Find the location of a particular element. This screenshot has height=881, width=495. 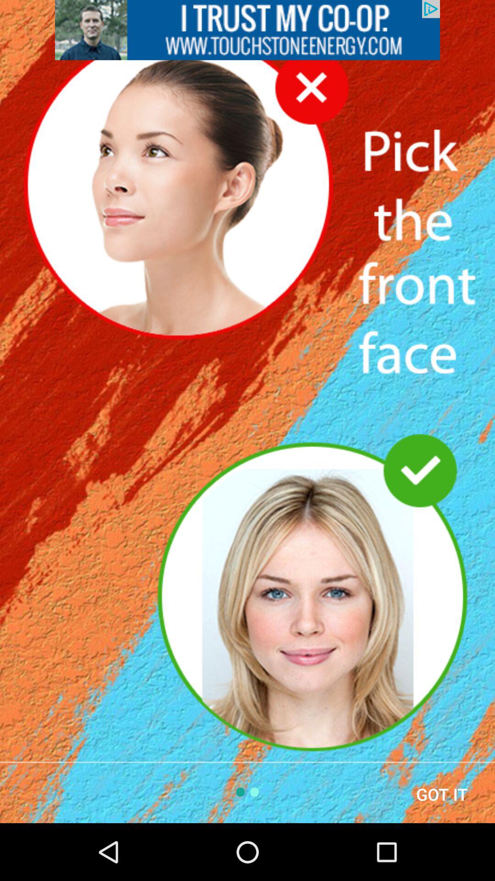

banner advertisement is located at coordinates (247, 30).